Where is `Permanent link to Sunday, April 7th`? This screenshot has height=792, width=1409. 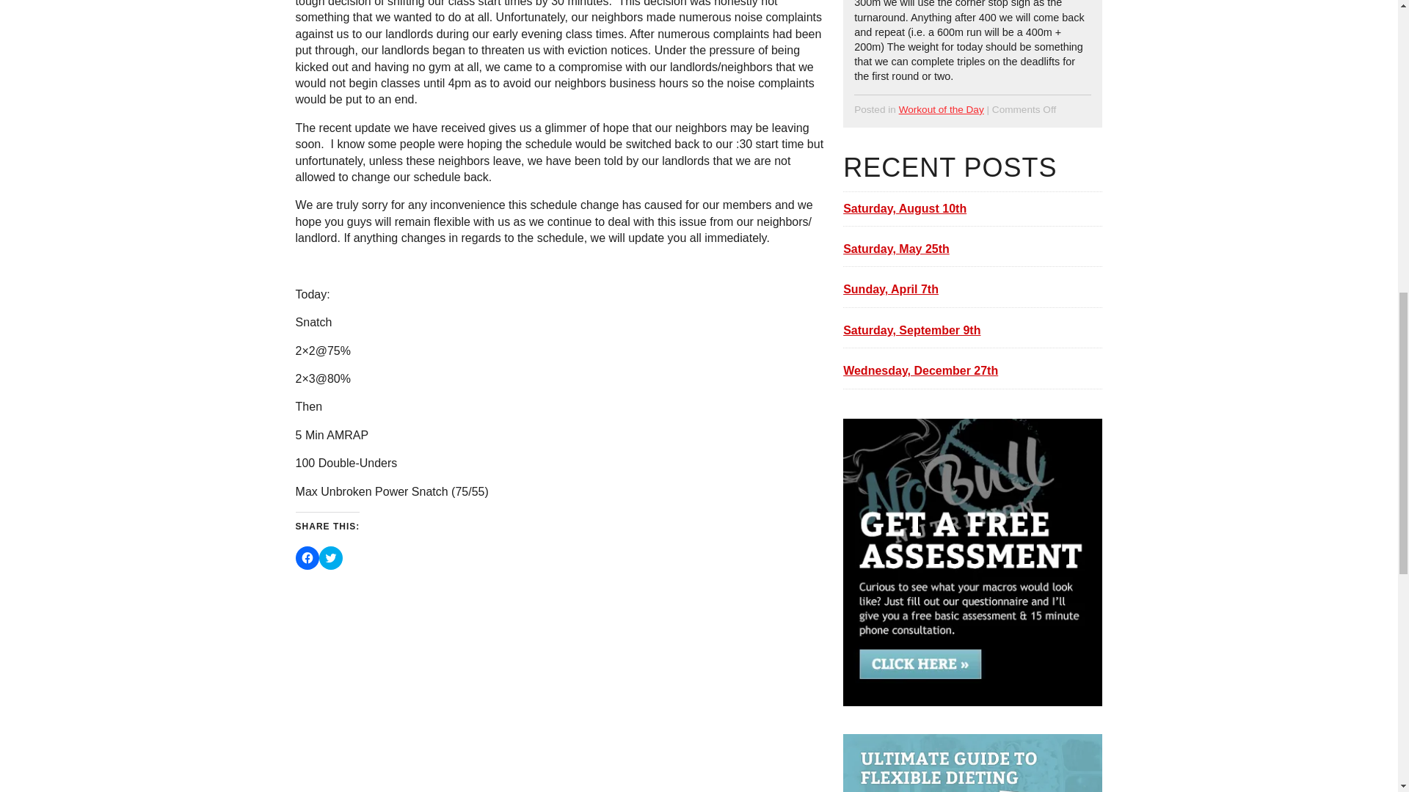
Permanent link to Sunday, April 7th is located at coordinates (972, 289).